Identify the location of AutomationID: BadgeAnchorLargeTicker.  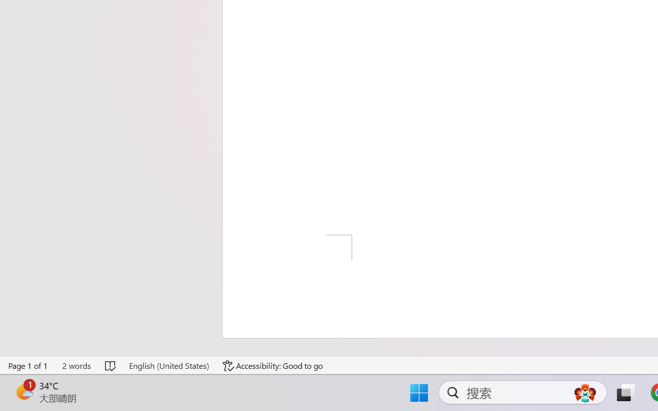
(24, 391).